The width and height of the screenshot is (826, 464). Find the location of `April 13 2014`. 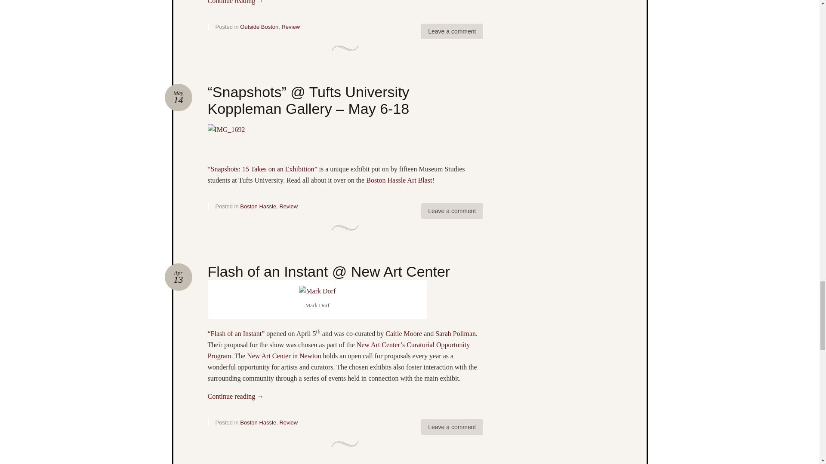

April 13 2014 is located at coordinates (178, 277).